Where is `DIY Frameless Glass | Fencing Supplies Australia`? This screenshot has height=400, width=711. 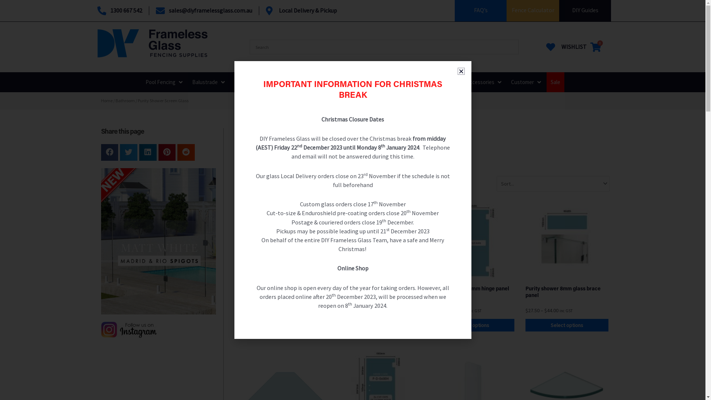 DIY Frameless Glass | Fencing Supplies Australia is located at coordinates (153, 43).